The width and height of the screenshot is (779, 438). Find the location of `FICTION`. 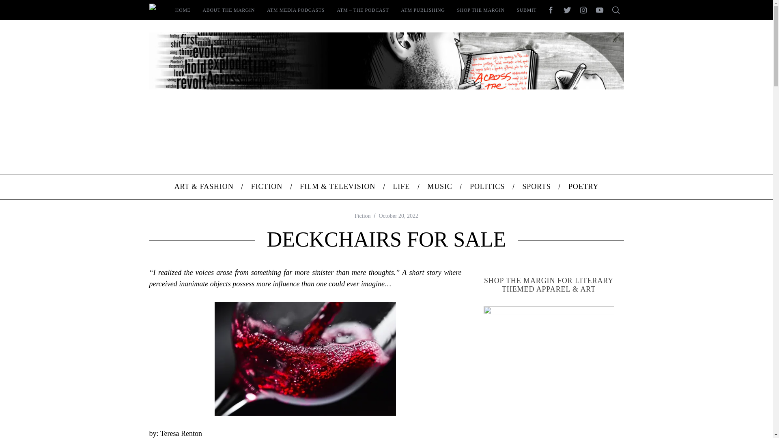

FICTION is located at coordinates (267, 187).